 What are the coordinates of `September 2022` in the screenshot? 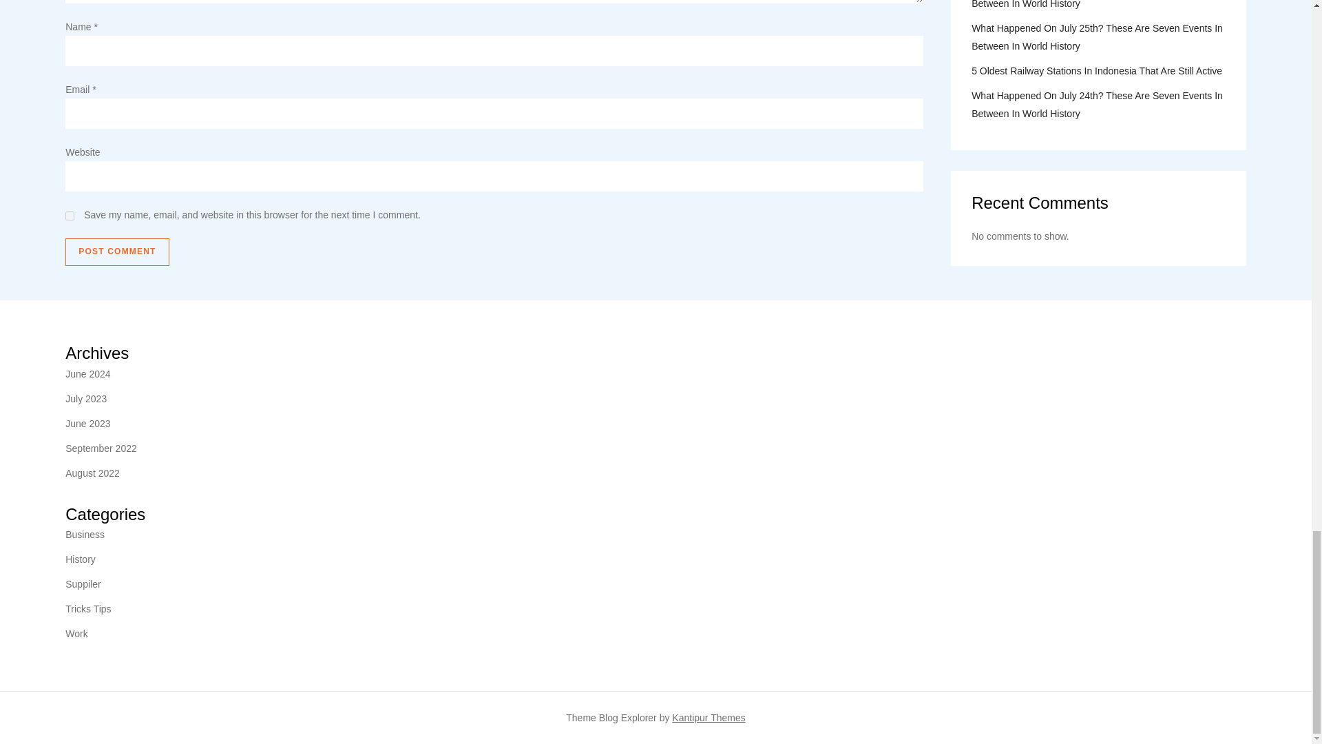 It's located at (101, 448).